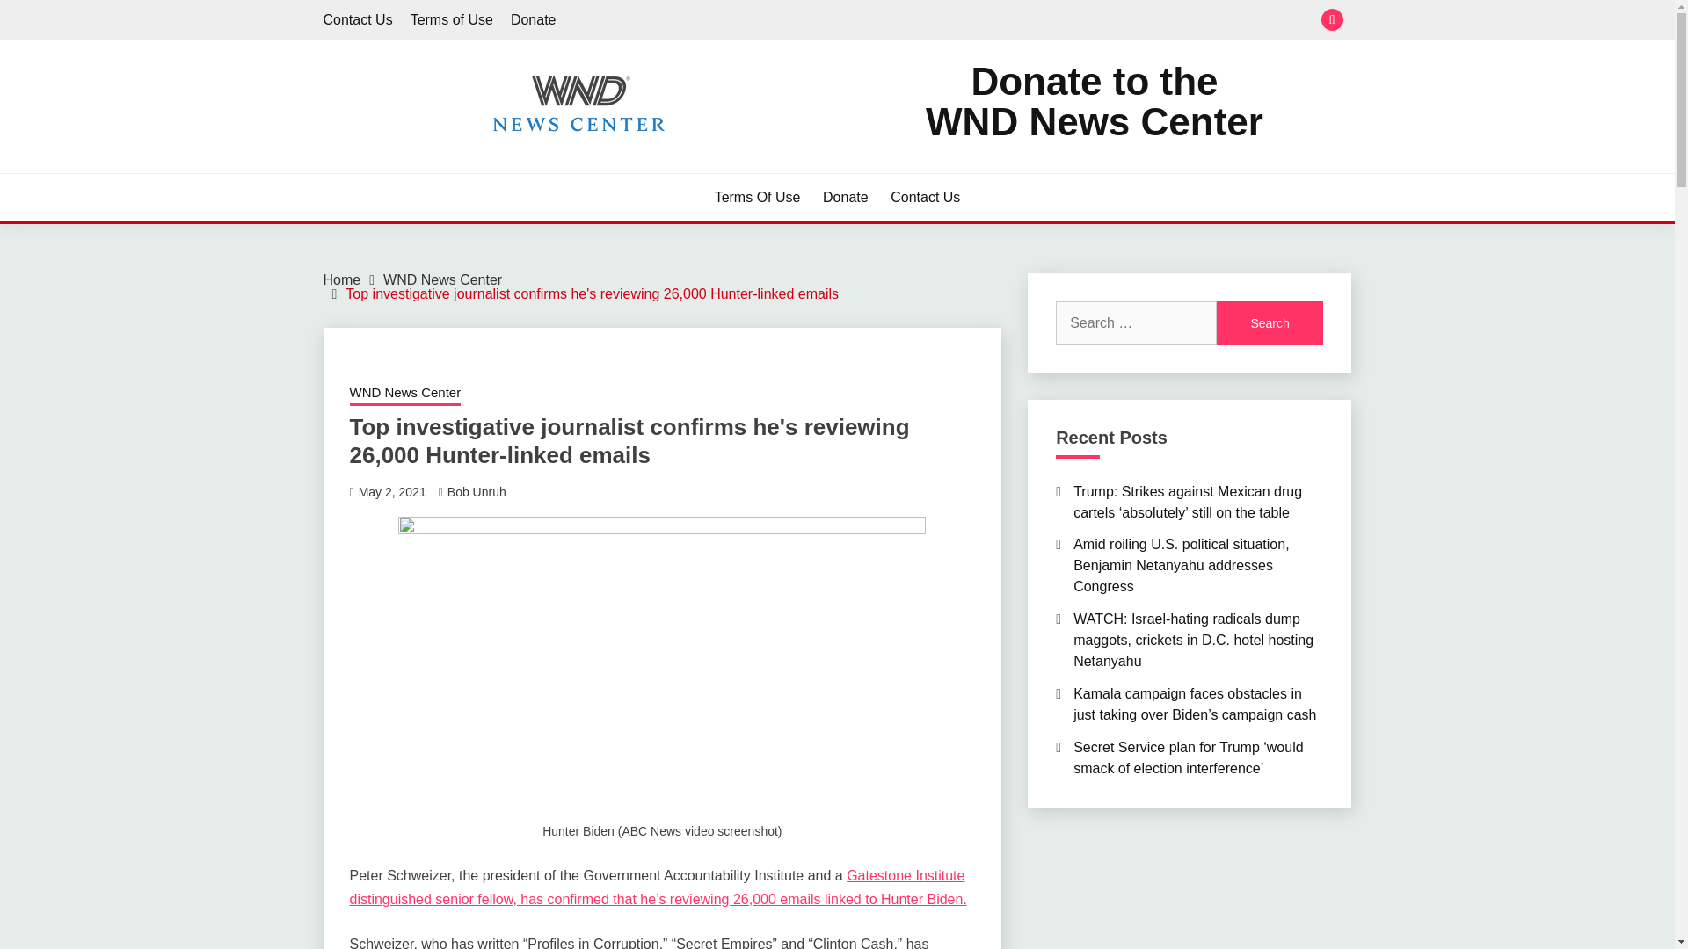 The image size is (1688, 949). Describe the element at coordinates (441, 279) in the screenshot. I see `Donate` at that location.